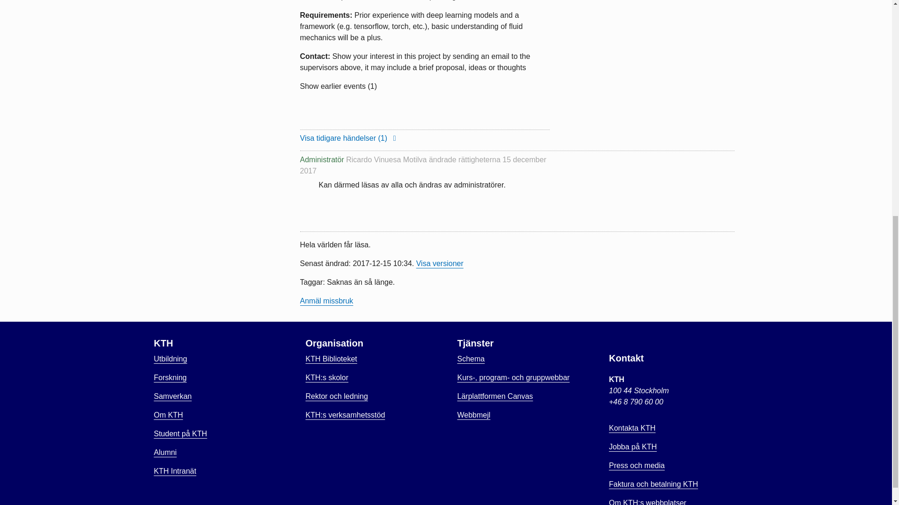 The image size is (899, 505). I want to click on Visa versioner, so click(440, 264).